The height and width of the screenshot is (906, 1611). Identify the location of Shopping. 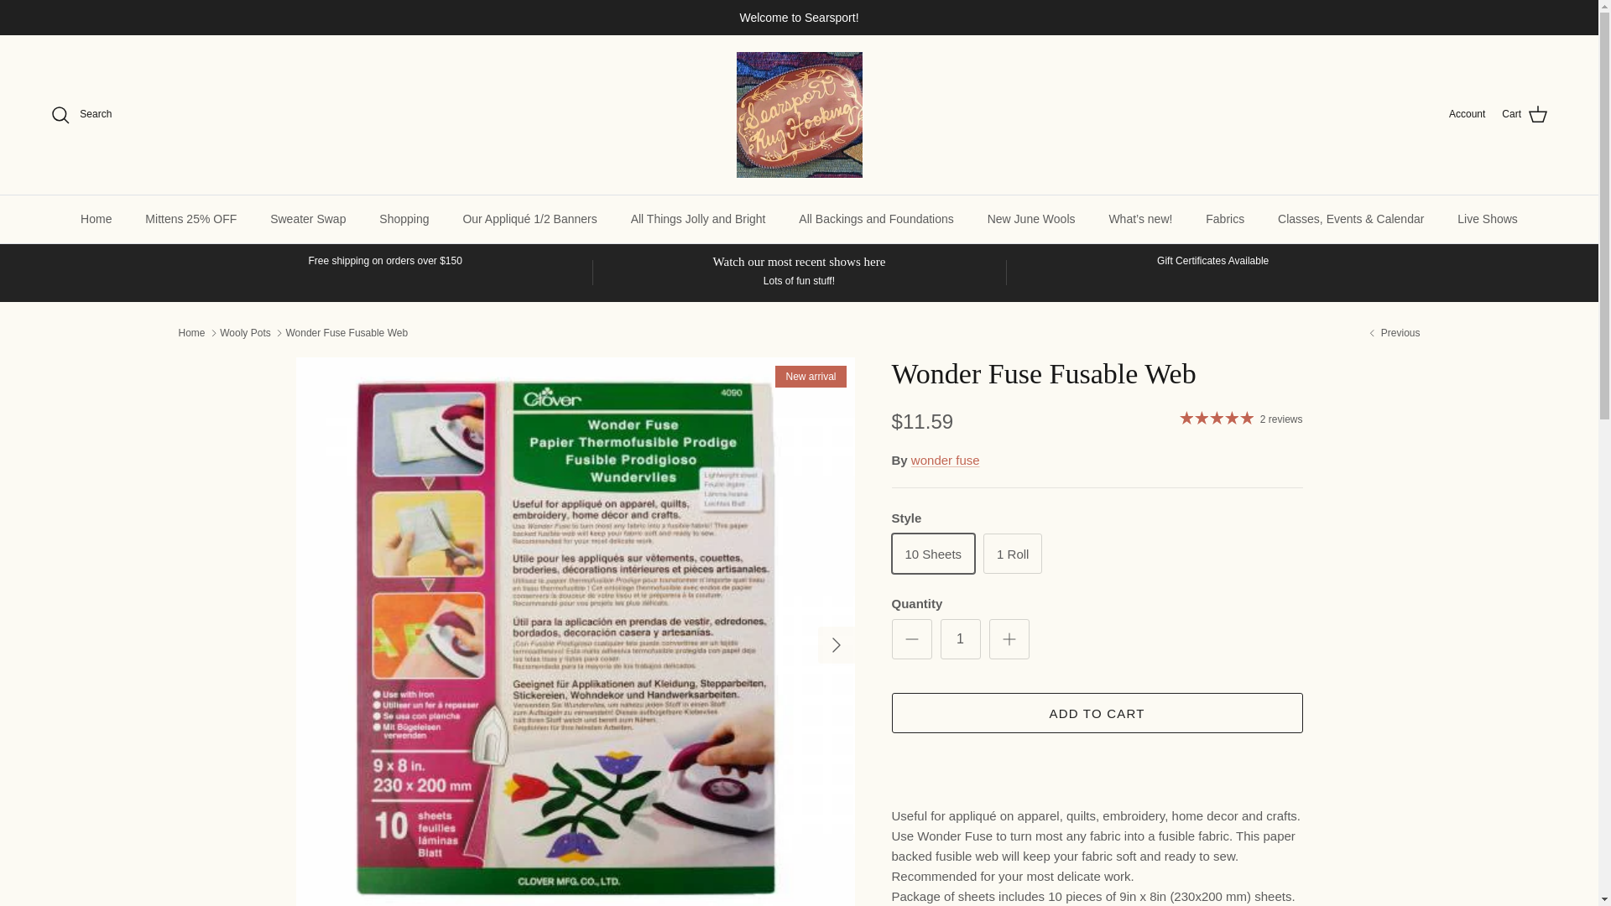
(404, 220).